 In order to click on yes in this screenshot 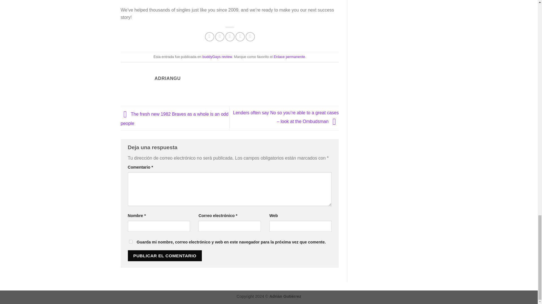, I will do `click(130, 242)`.